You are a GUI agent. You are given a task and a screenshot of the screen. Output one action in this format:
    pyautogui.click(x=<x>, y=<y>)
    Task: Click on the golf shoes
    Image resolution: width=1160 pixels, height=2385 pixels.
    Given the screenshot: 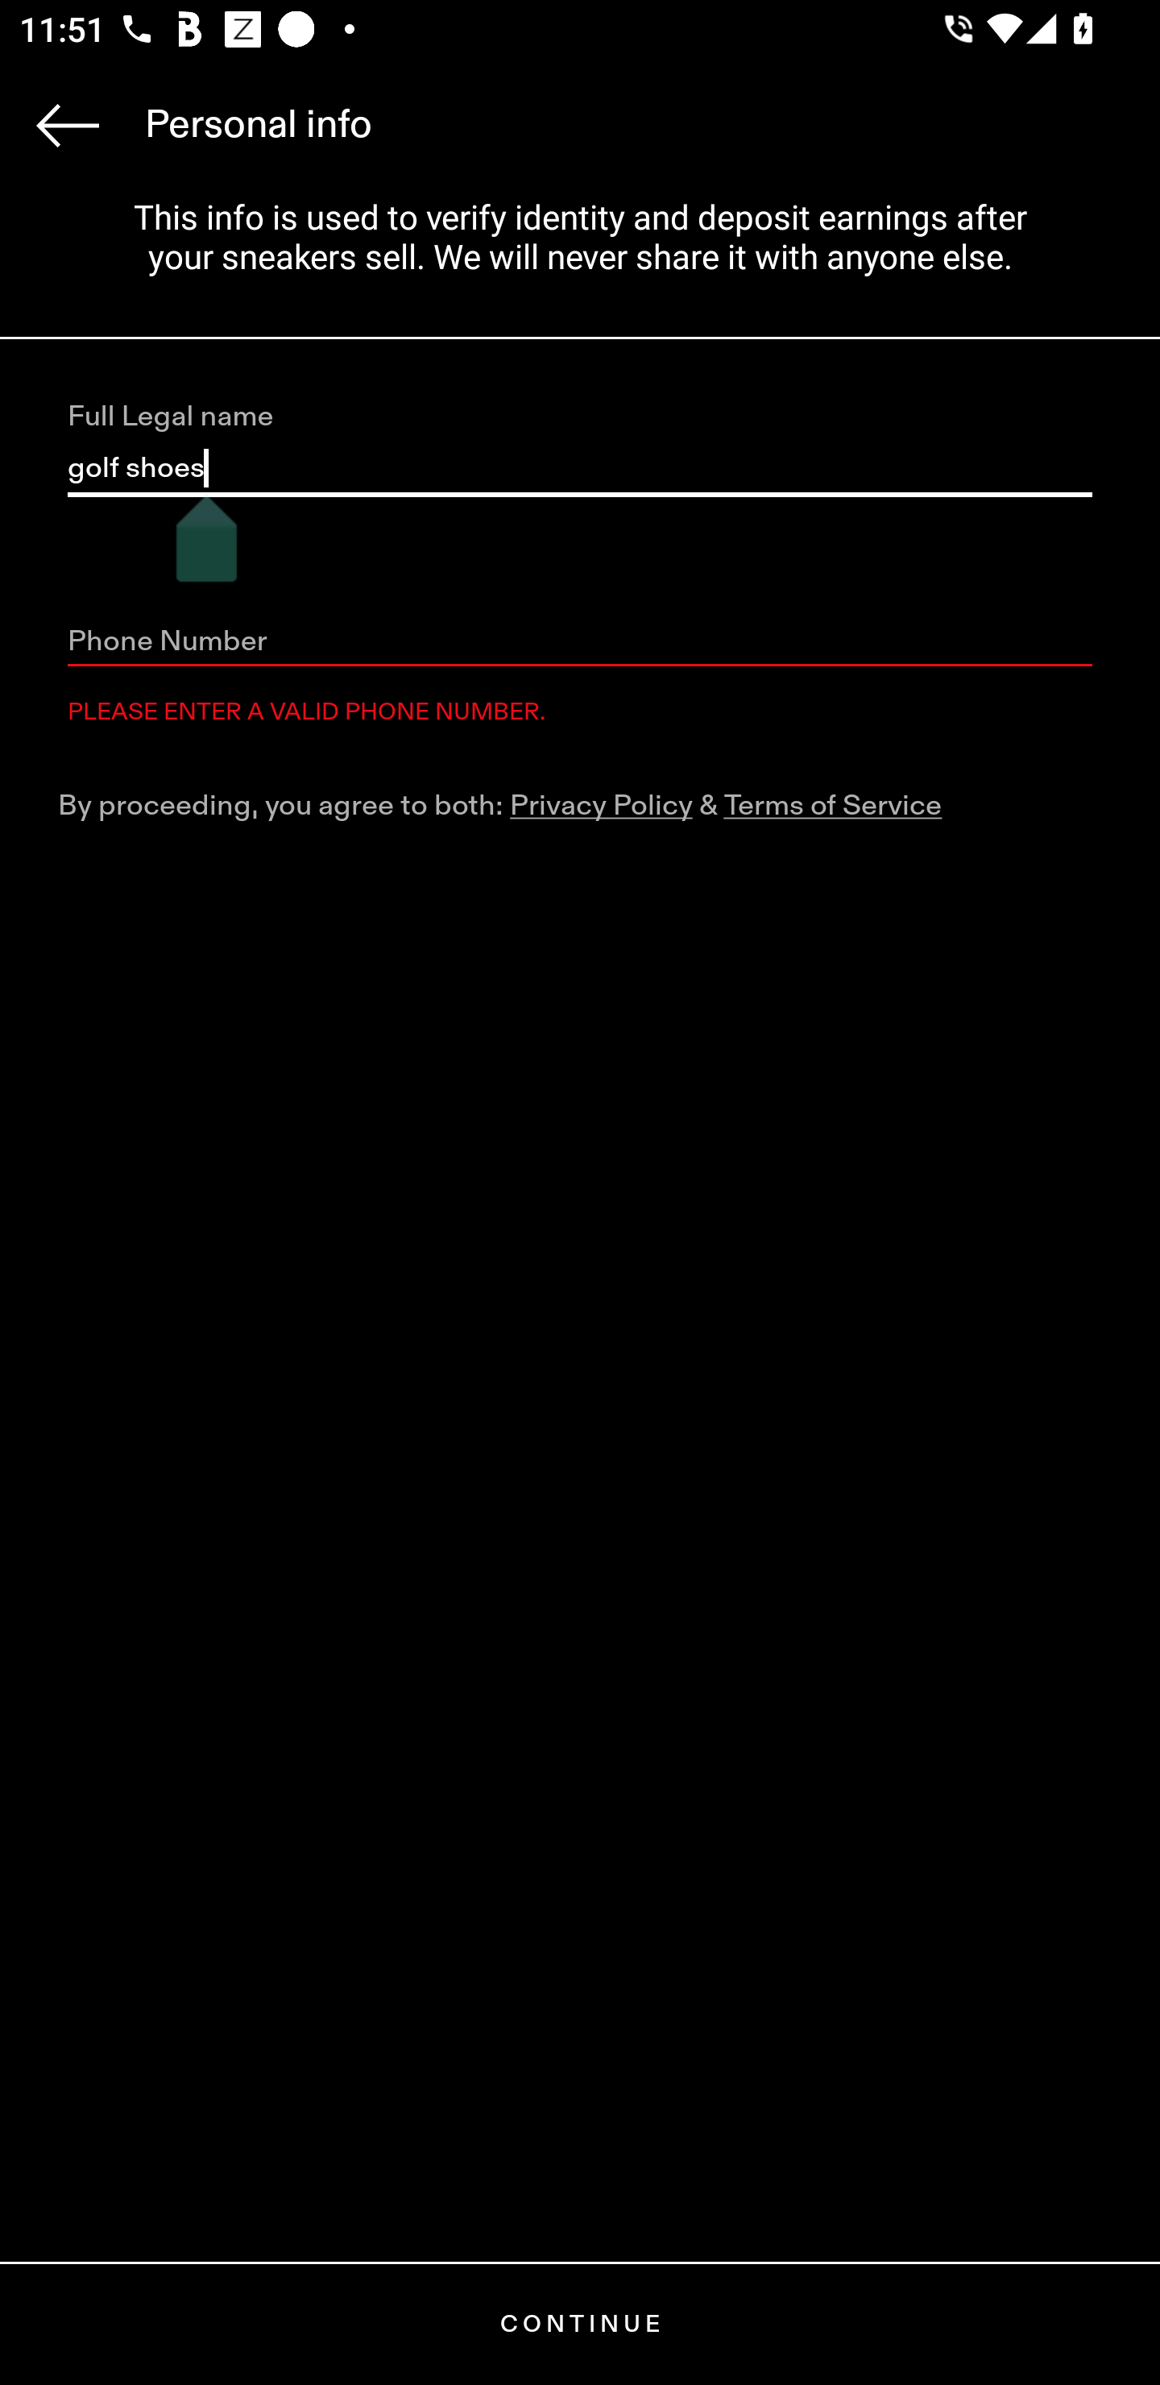 What is the action you would take?
    pyautogui.click(x=580, y=469)
    